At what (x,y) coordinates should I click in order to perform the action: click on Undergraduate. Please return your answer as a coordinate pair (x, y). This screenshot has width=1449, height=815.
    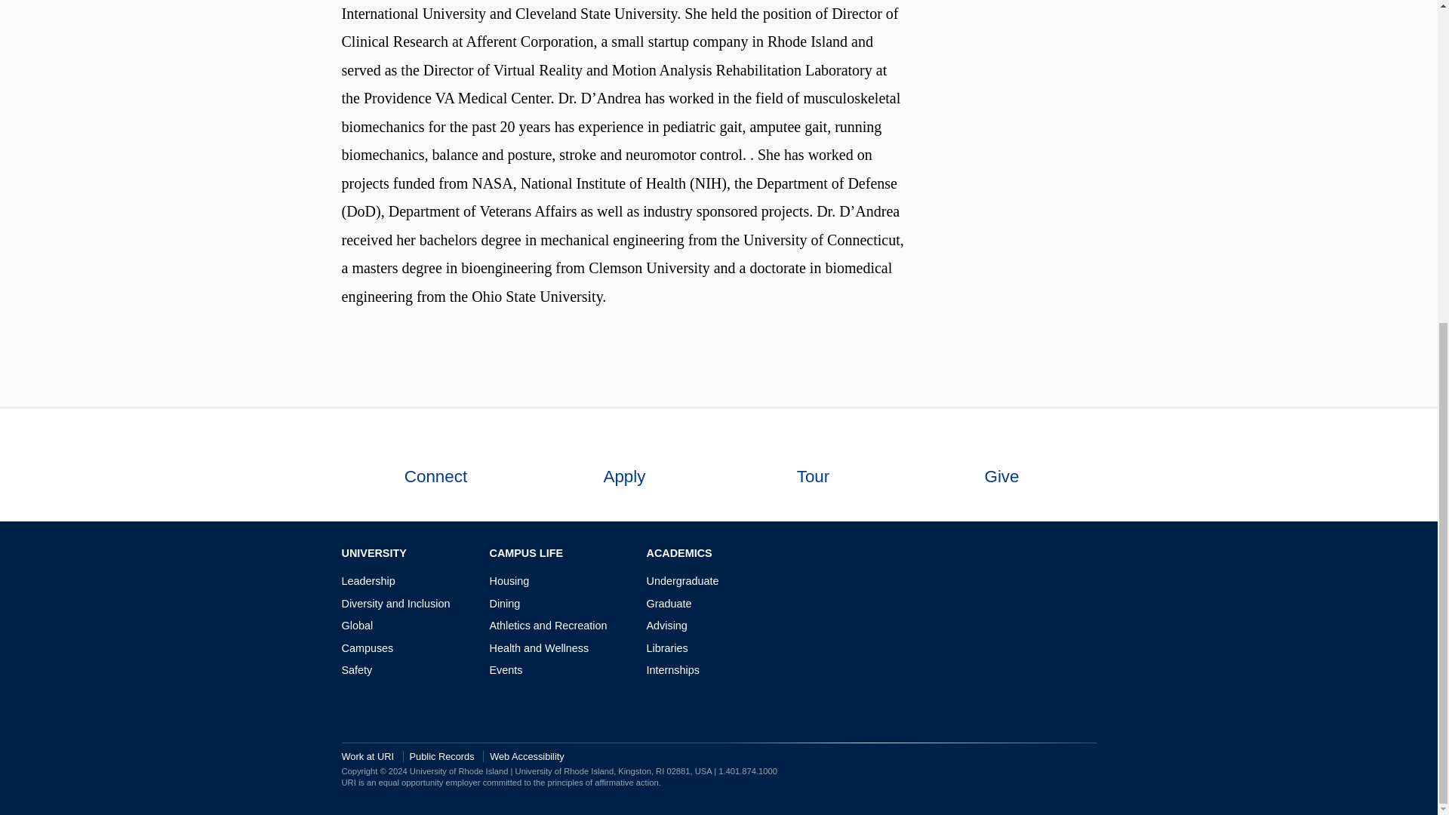
    Looking at the image, I should click on (682, 581).